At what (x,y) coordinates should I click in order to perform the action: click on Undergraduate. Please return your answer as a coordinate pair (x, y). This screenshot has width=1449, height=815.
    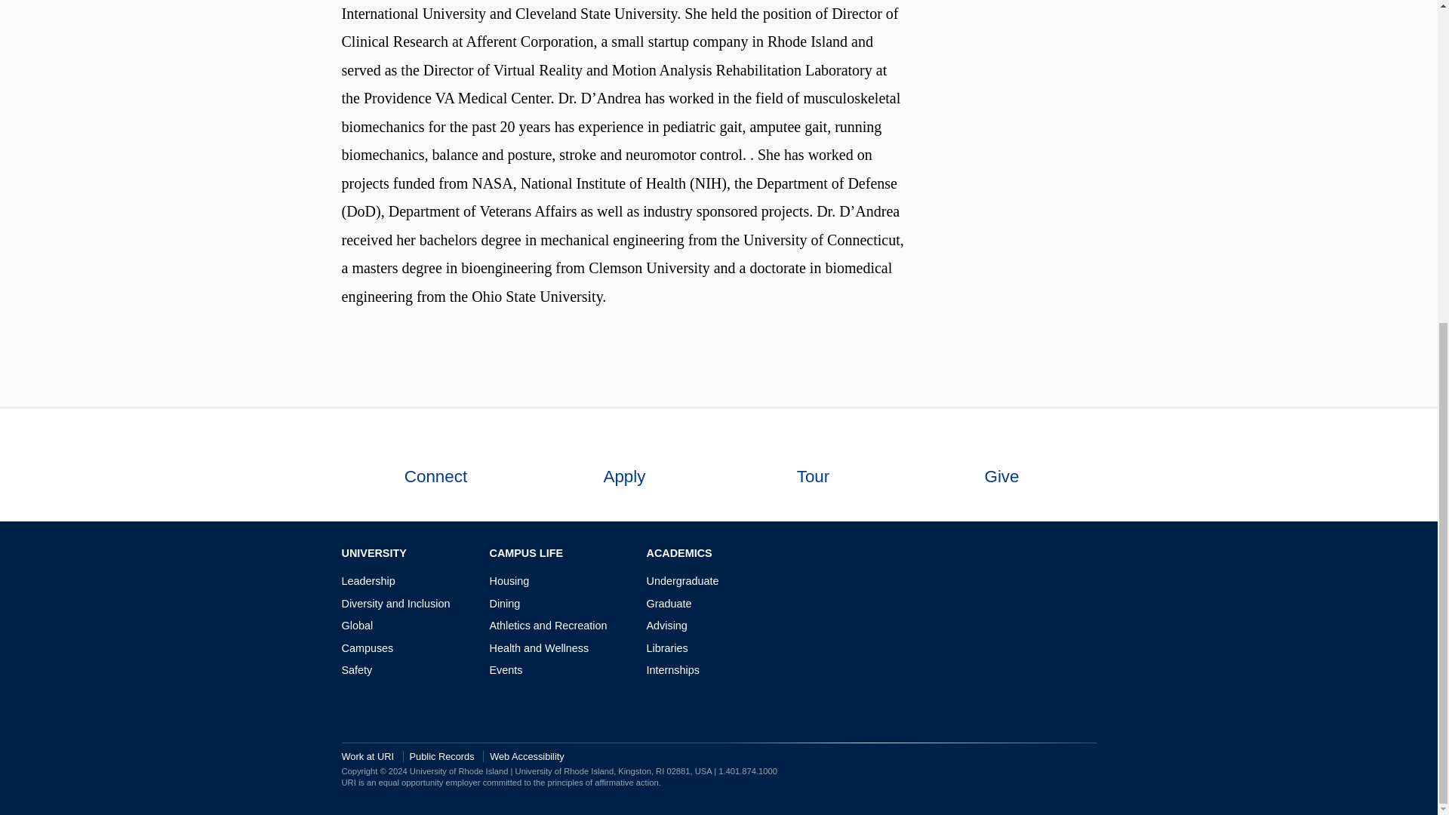
    Looking at the image, I should click on (682, 581).